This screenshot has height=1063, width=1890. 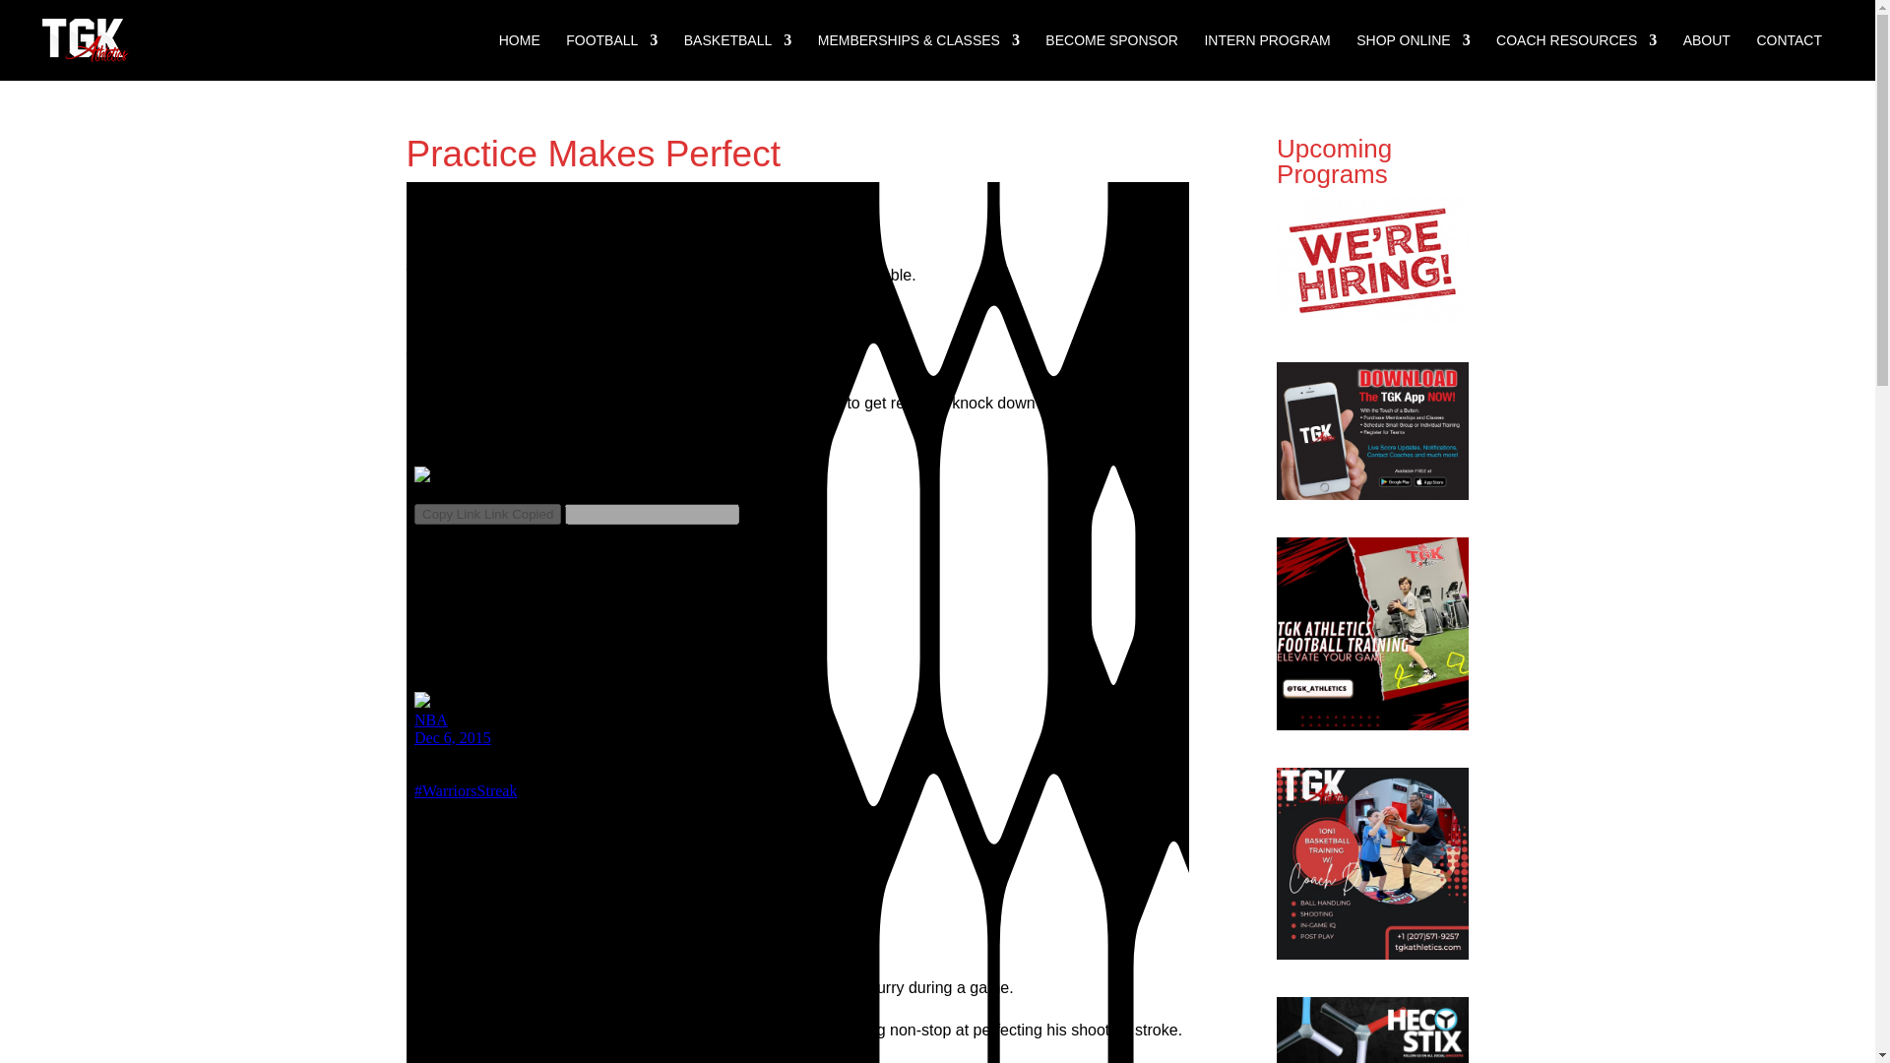 What do you see at coordinates (1414, 57) in the screenshot?
I see `SHOP ONLINE` at bounding box center [1414, 57].